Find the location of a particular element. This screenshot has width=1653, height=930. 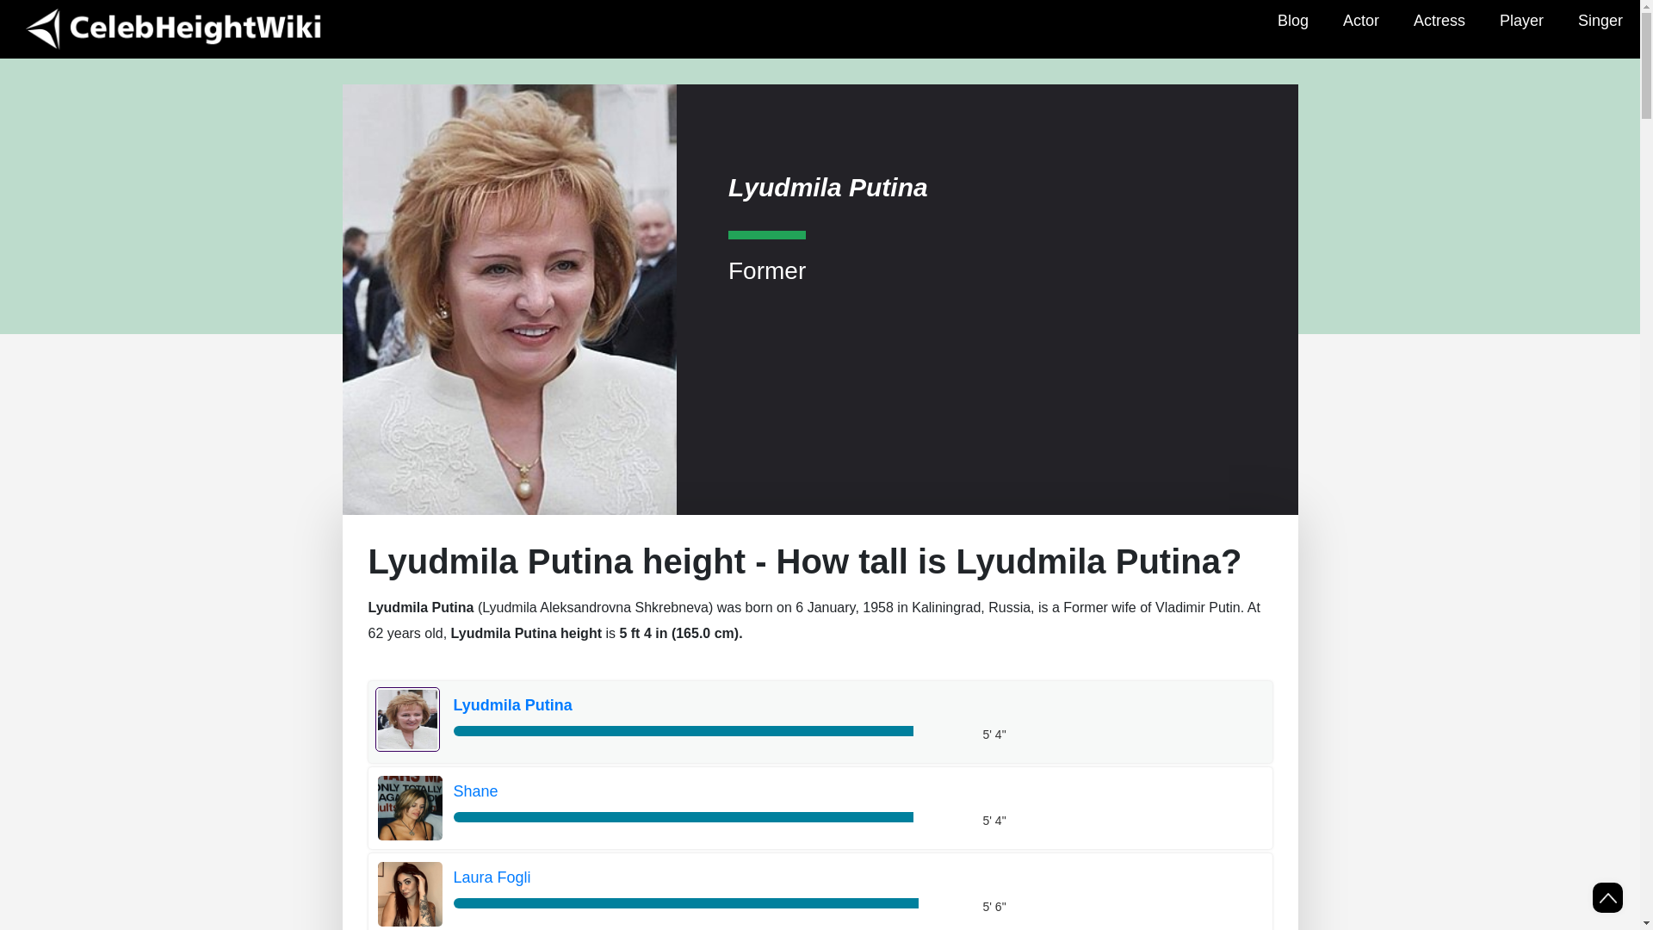

Actress is located at coordinates (1439, 21).